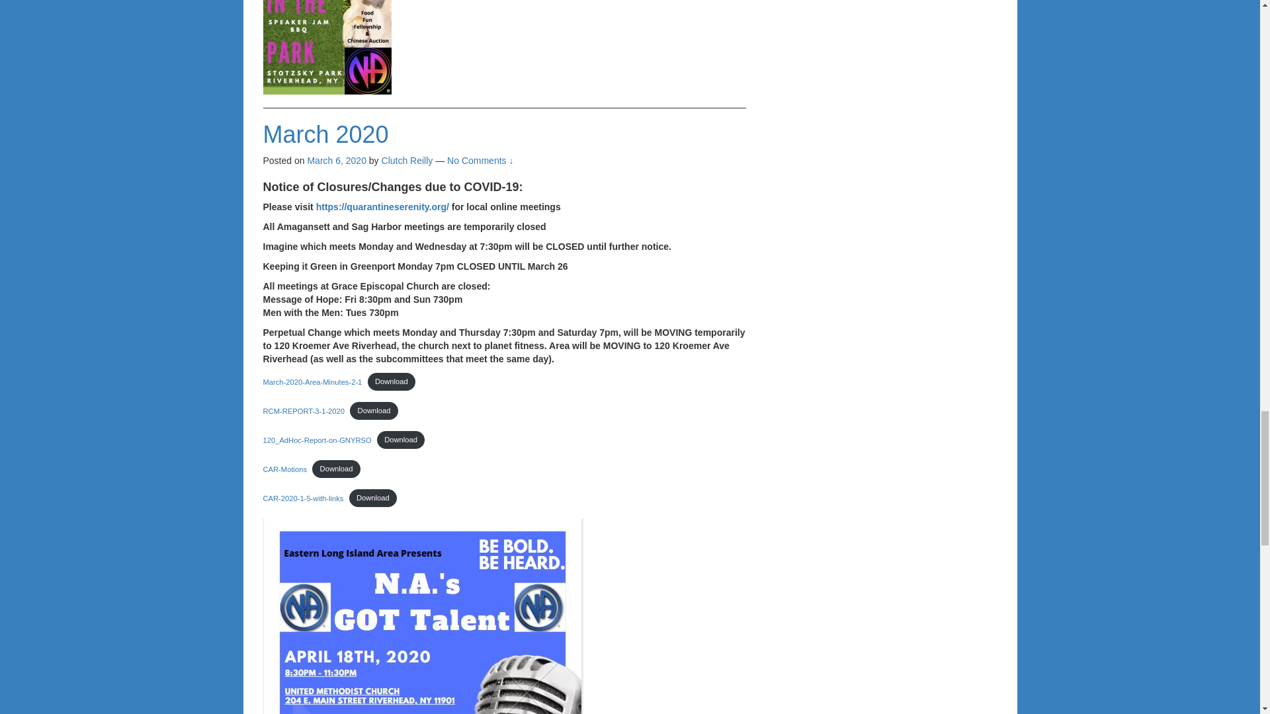 The width and height of the screenshot is (1270, 714). I want to click on View all posts by Clutch Reilly, so click(407, 160).